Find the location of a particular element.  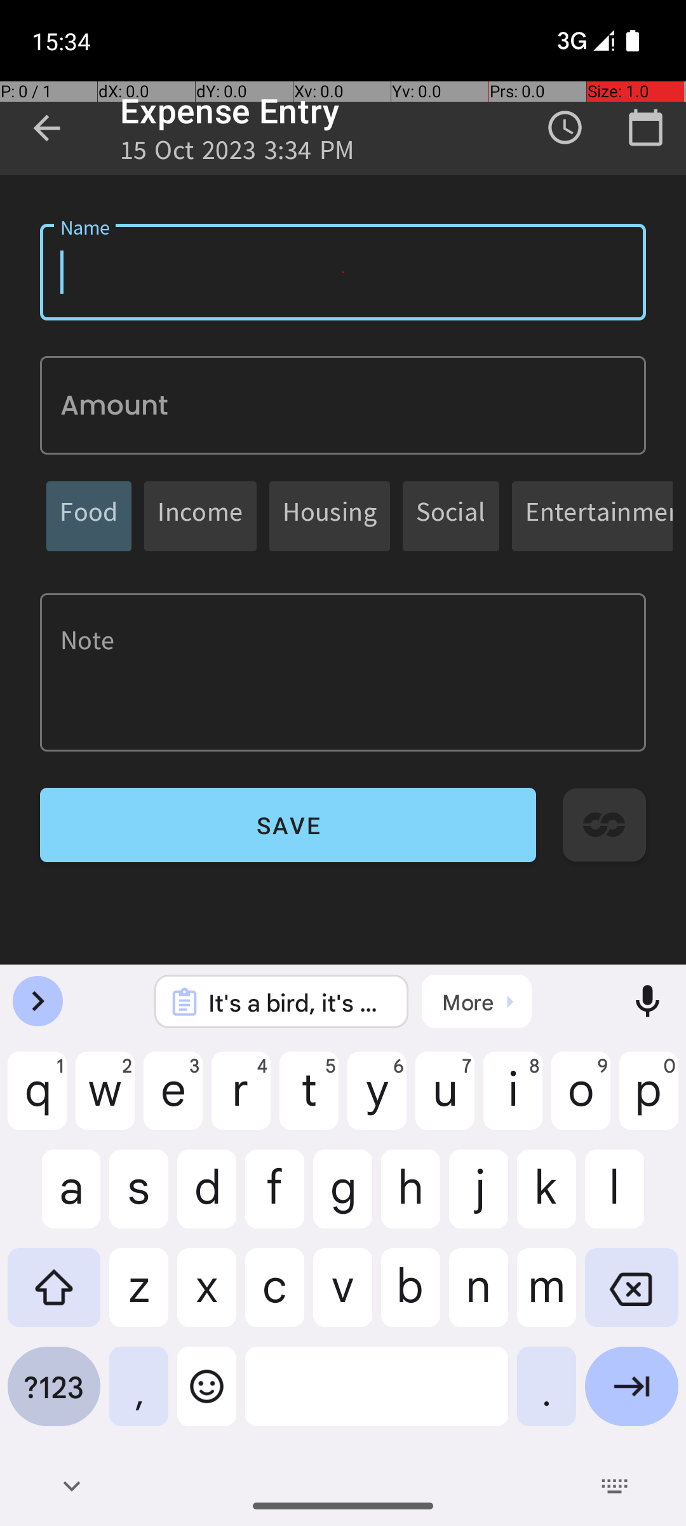

Name is located at coordinates (343, 272).